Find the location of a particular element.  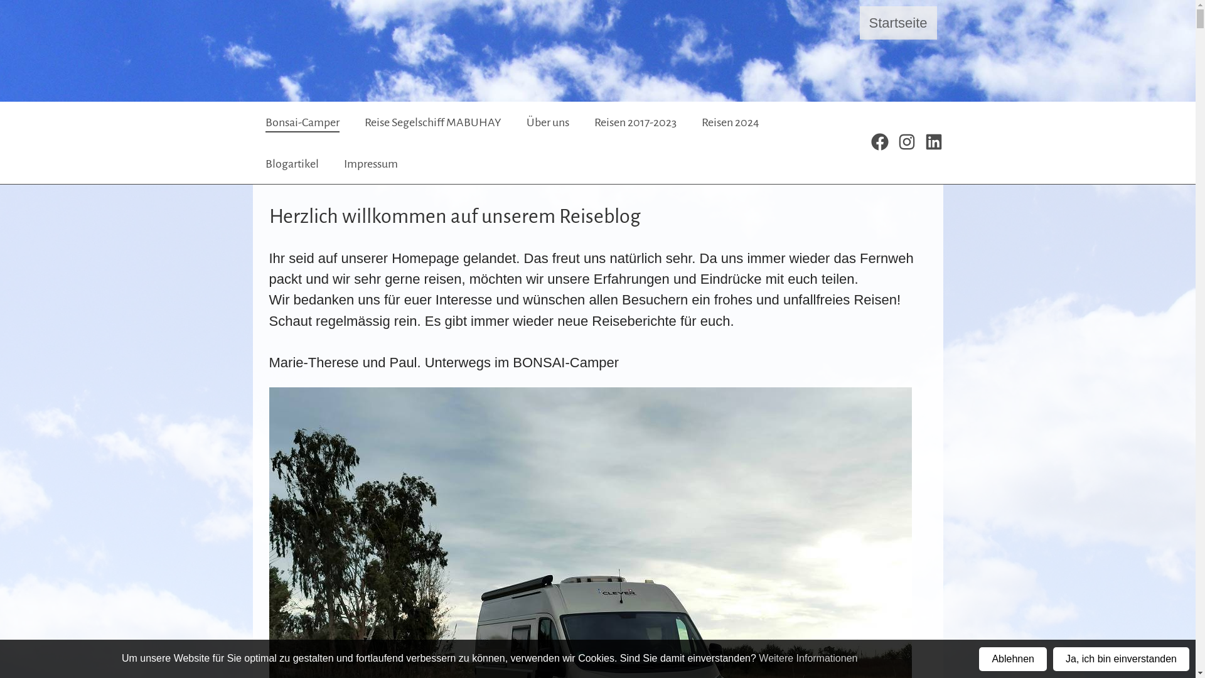

Icon is located at coordinates (906, 143).